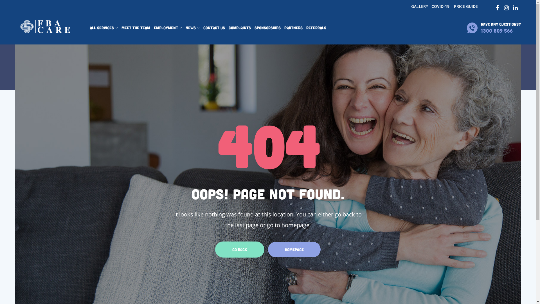 The image size is (540, 304). What do you see at coordinates (240, 28) in the screenshot?
I see `COMPLAINTS` at bounding box center [240, 28].